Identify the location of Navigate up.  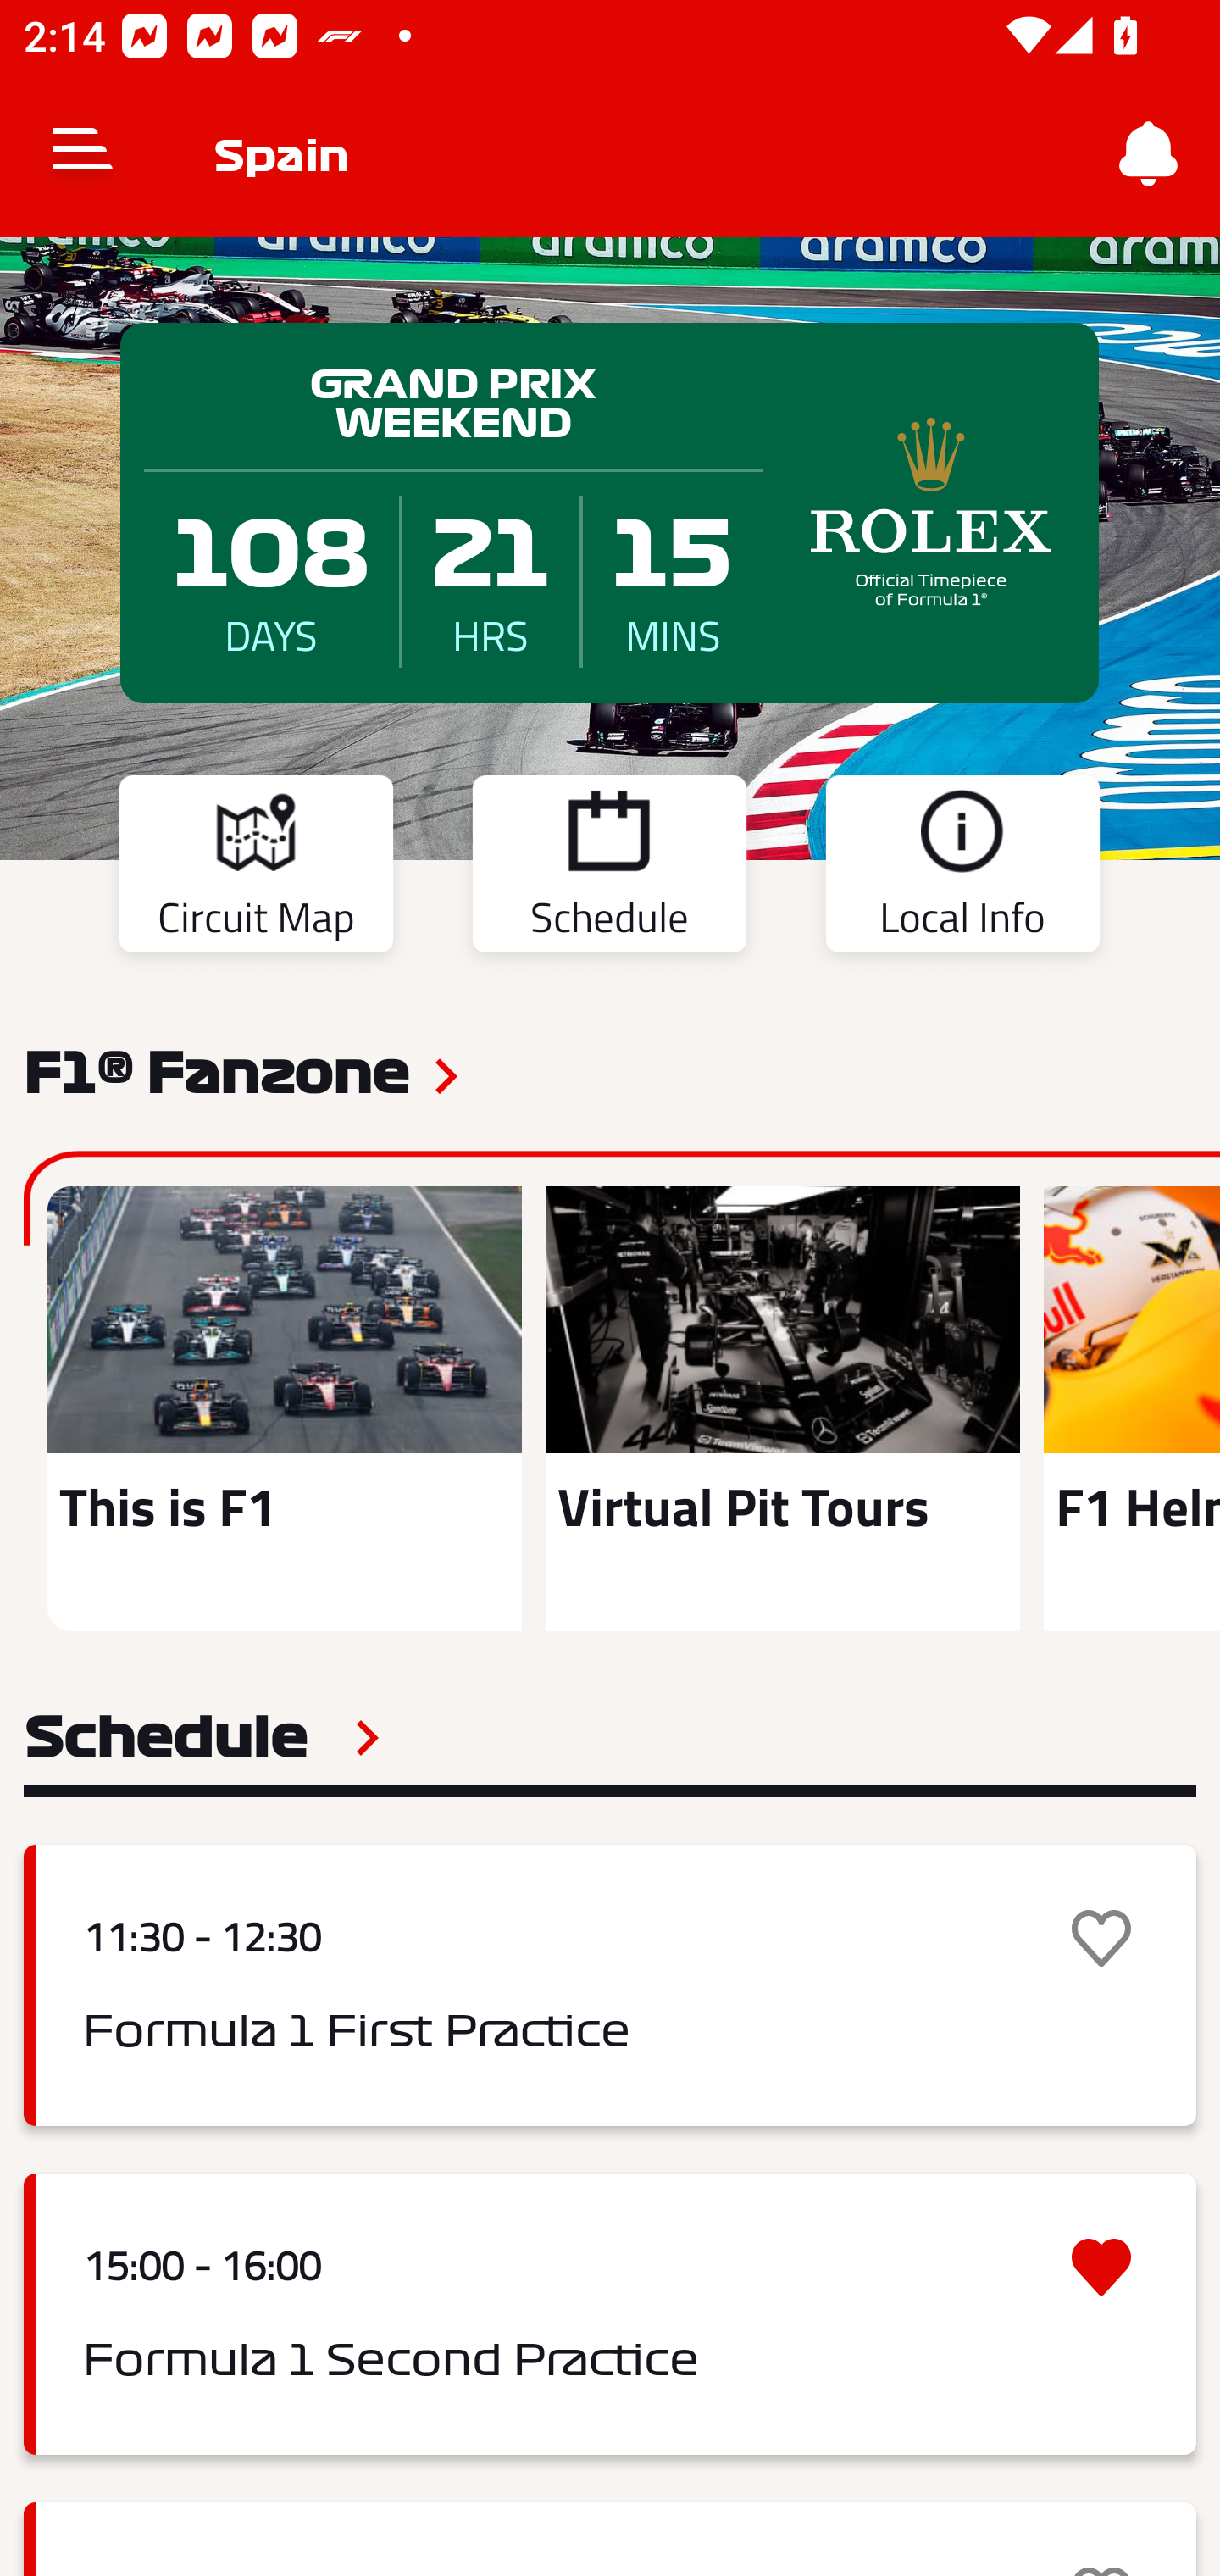
(83, 154).